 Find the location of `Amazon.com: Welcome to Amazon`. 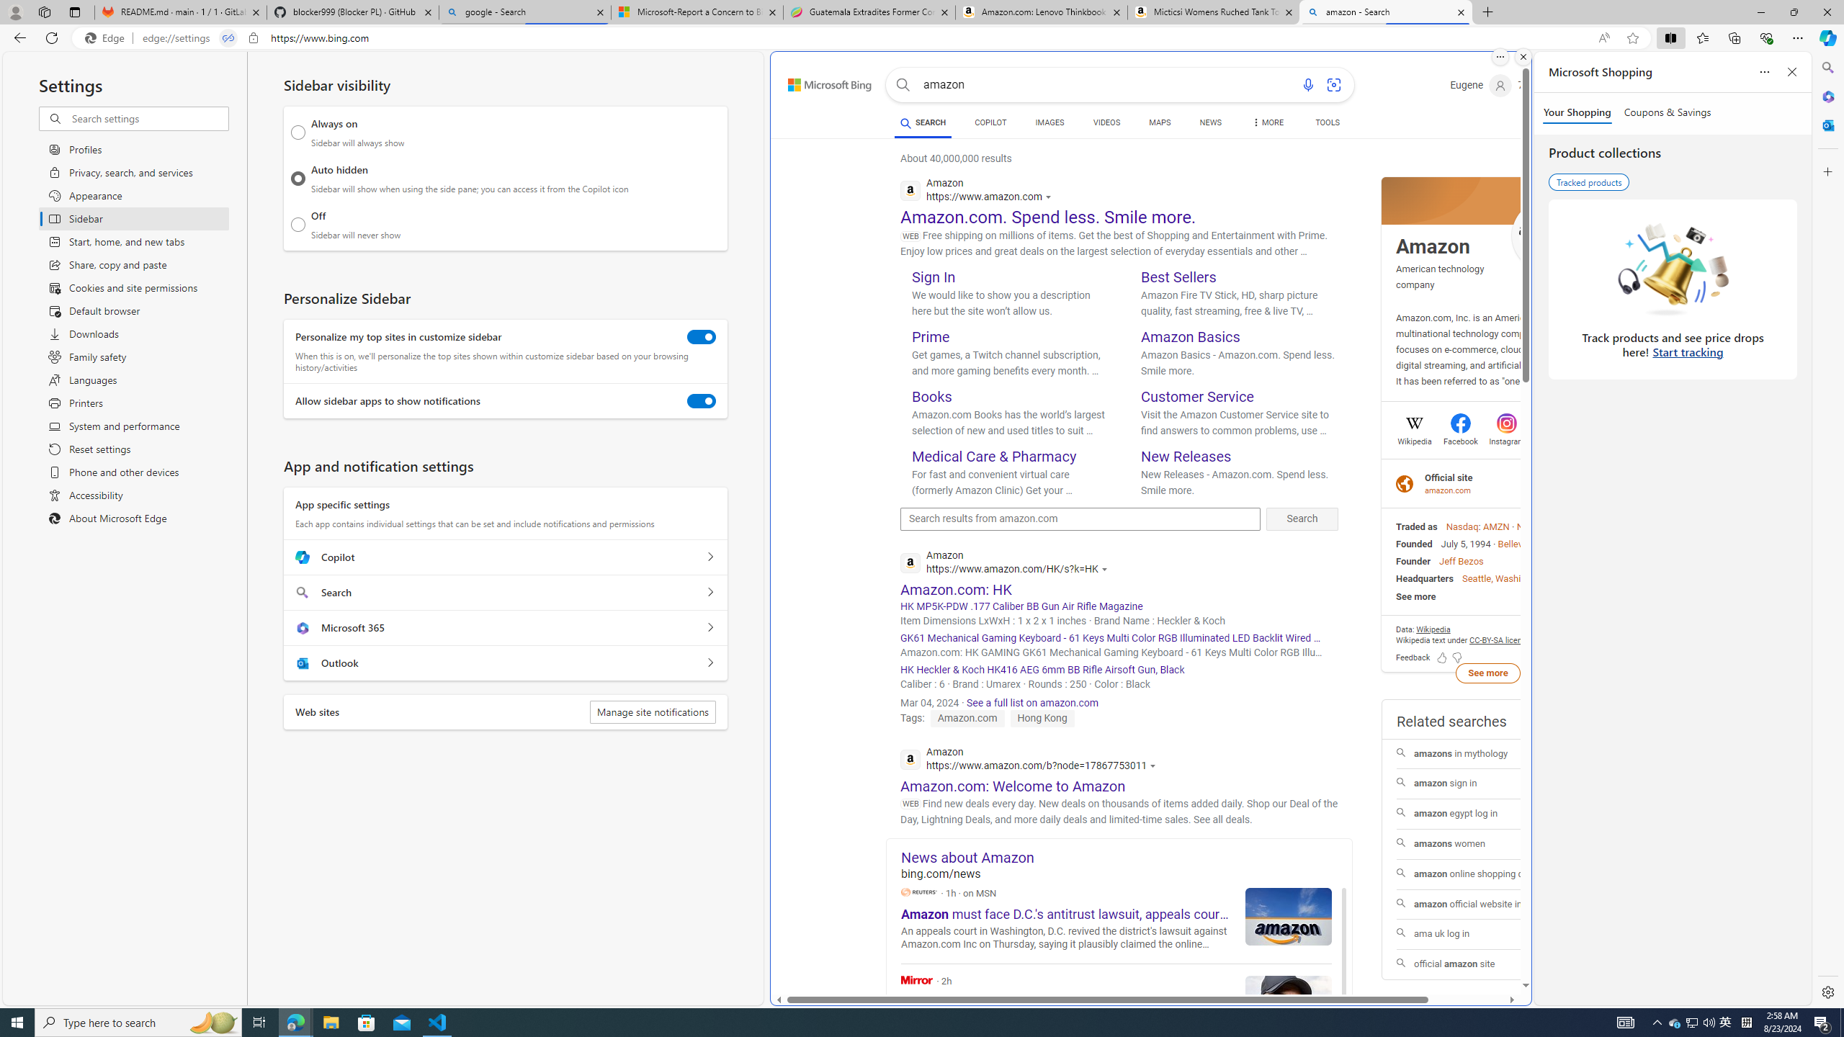

Amazon.com: Welcome to Amazon is located at coordinates (1013, 786).